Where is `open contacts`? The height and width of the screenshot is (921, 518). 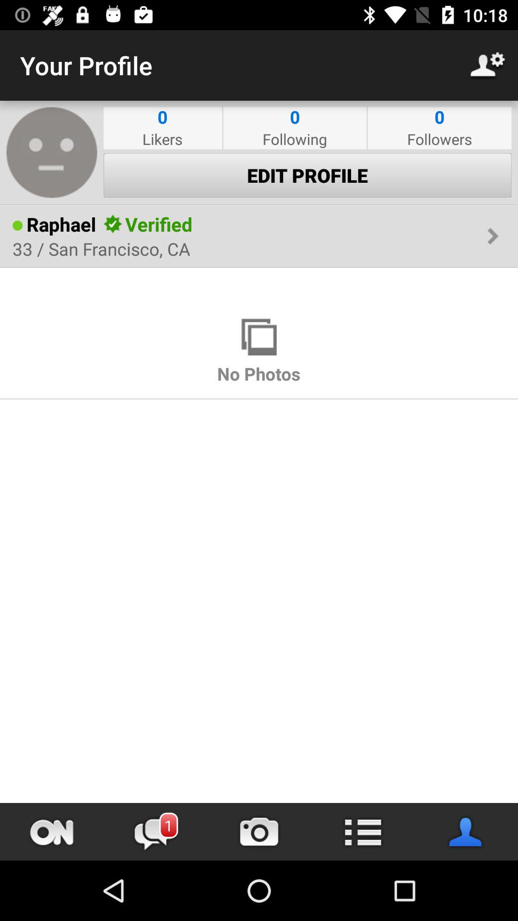 open contacts is located at coordinates (466, 832).